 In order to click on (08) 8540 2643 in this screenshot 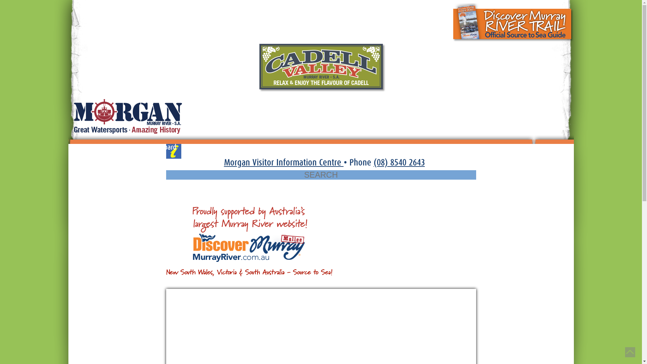, I will do `click(399, 162)`.